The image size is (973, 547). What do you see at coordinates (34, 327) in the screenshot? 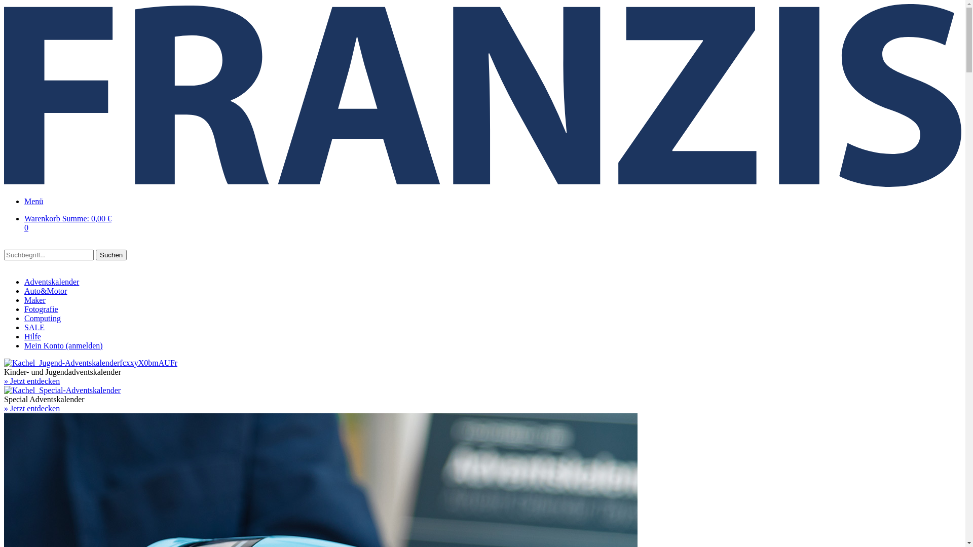
I see `SALE` at bounding box center [34, 327].